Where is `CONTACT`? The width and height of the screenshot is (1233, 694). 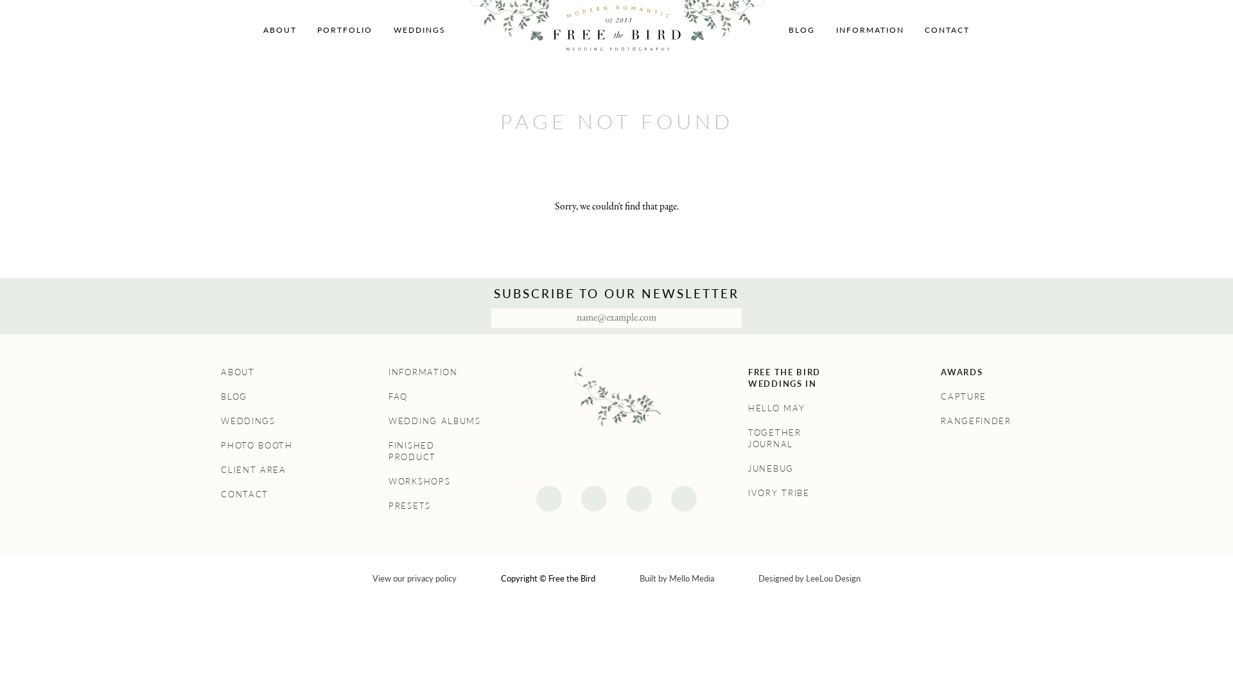 CONTACT is located at coordinates (245, 494).